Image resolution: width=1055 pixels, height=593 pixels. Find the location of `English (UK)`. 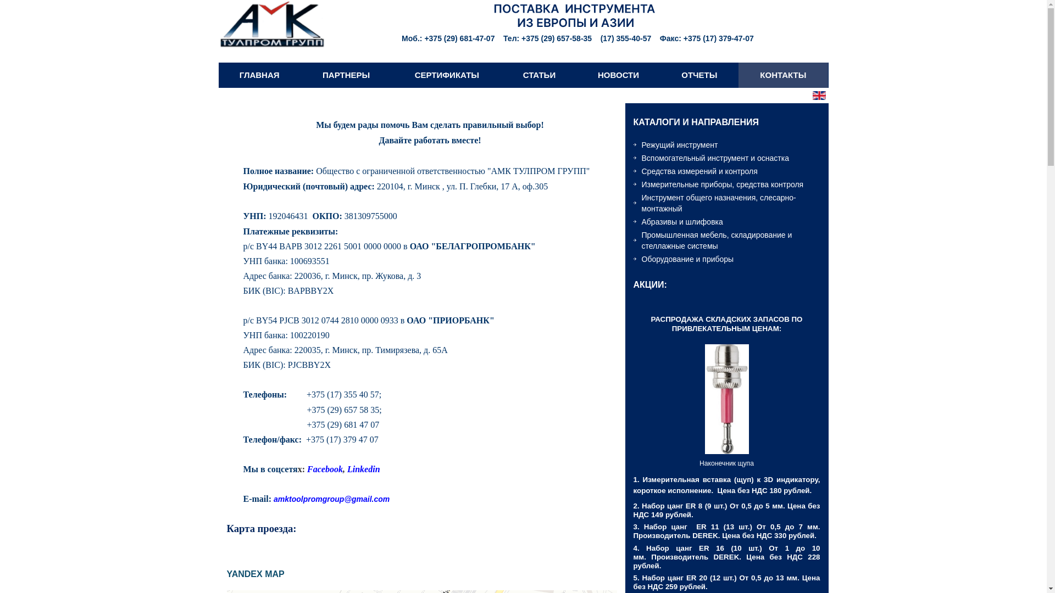

English (UK) is located at coordinates (819, 96).